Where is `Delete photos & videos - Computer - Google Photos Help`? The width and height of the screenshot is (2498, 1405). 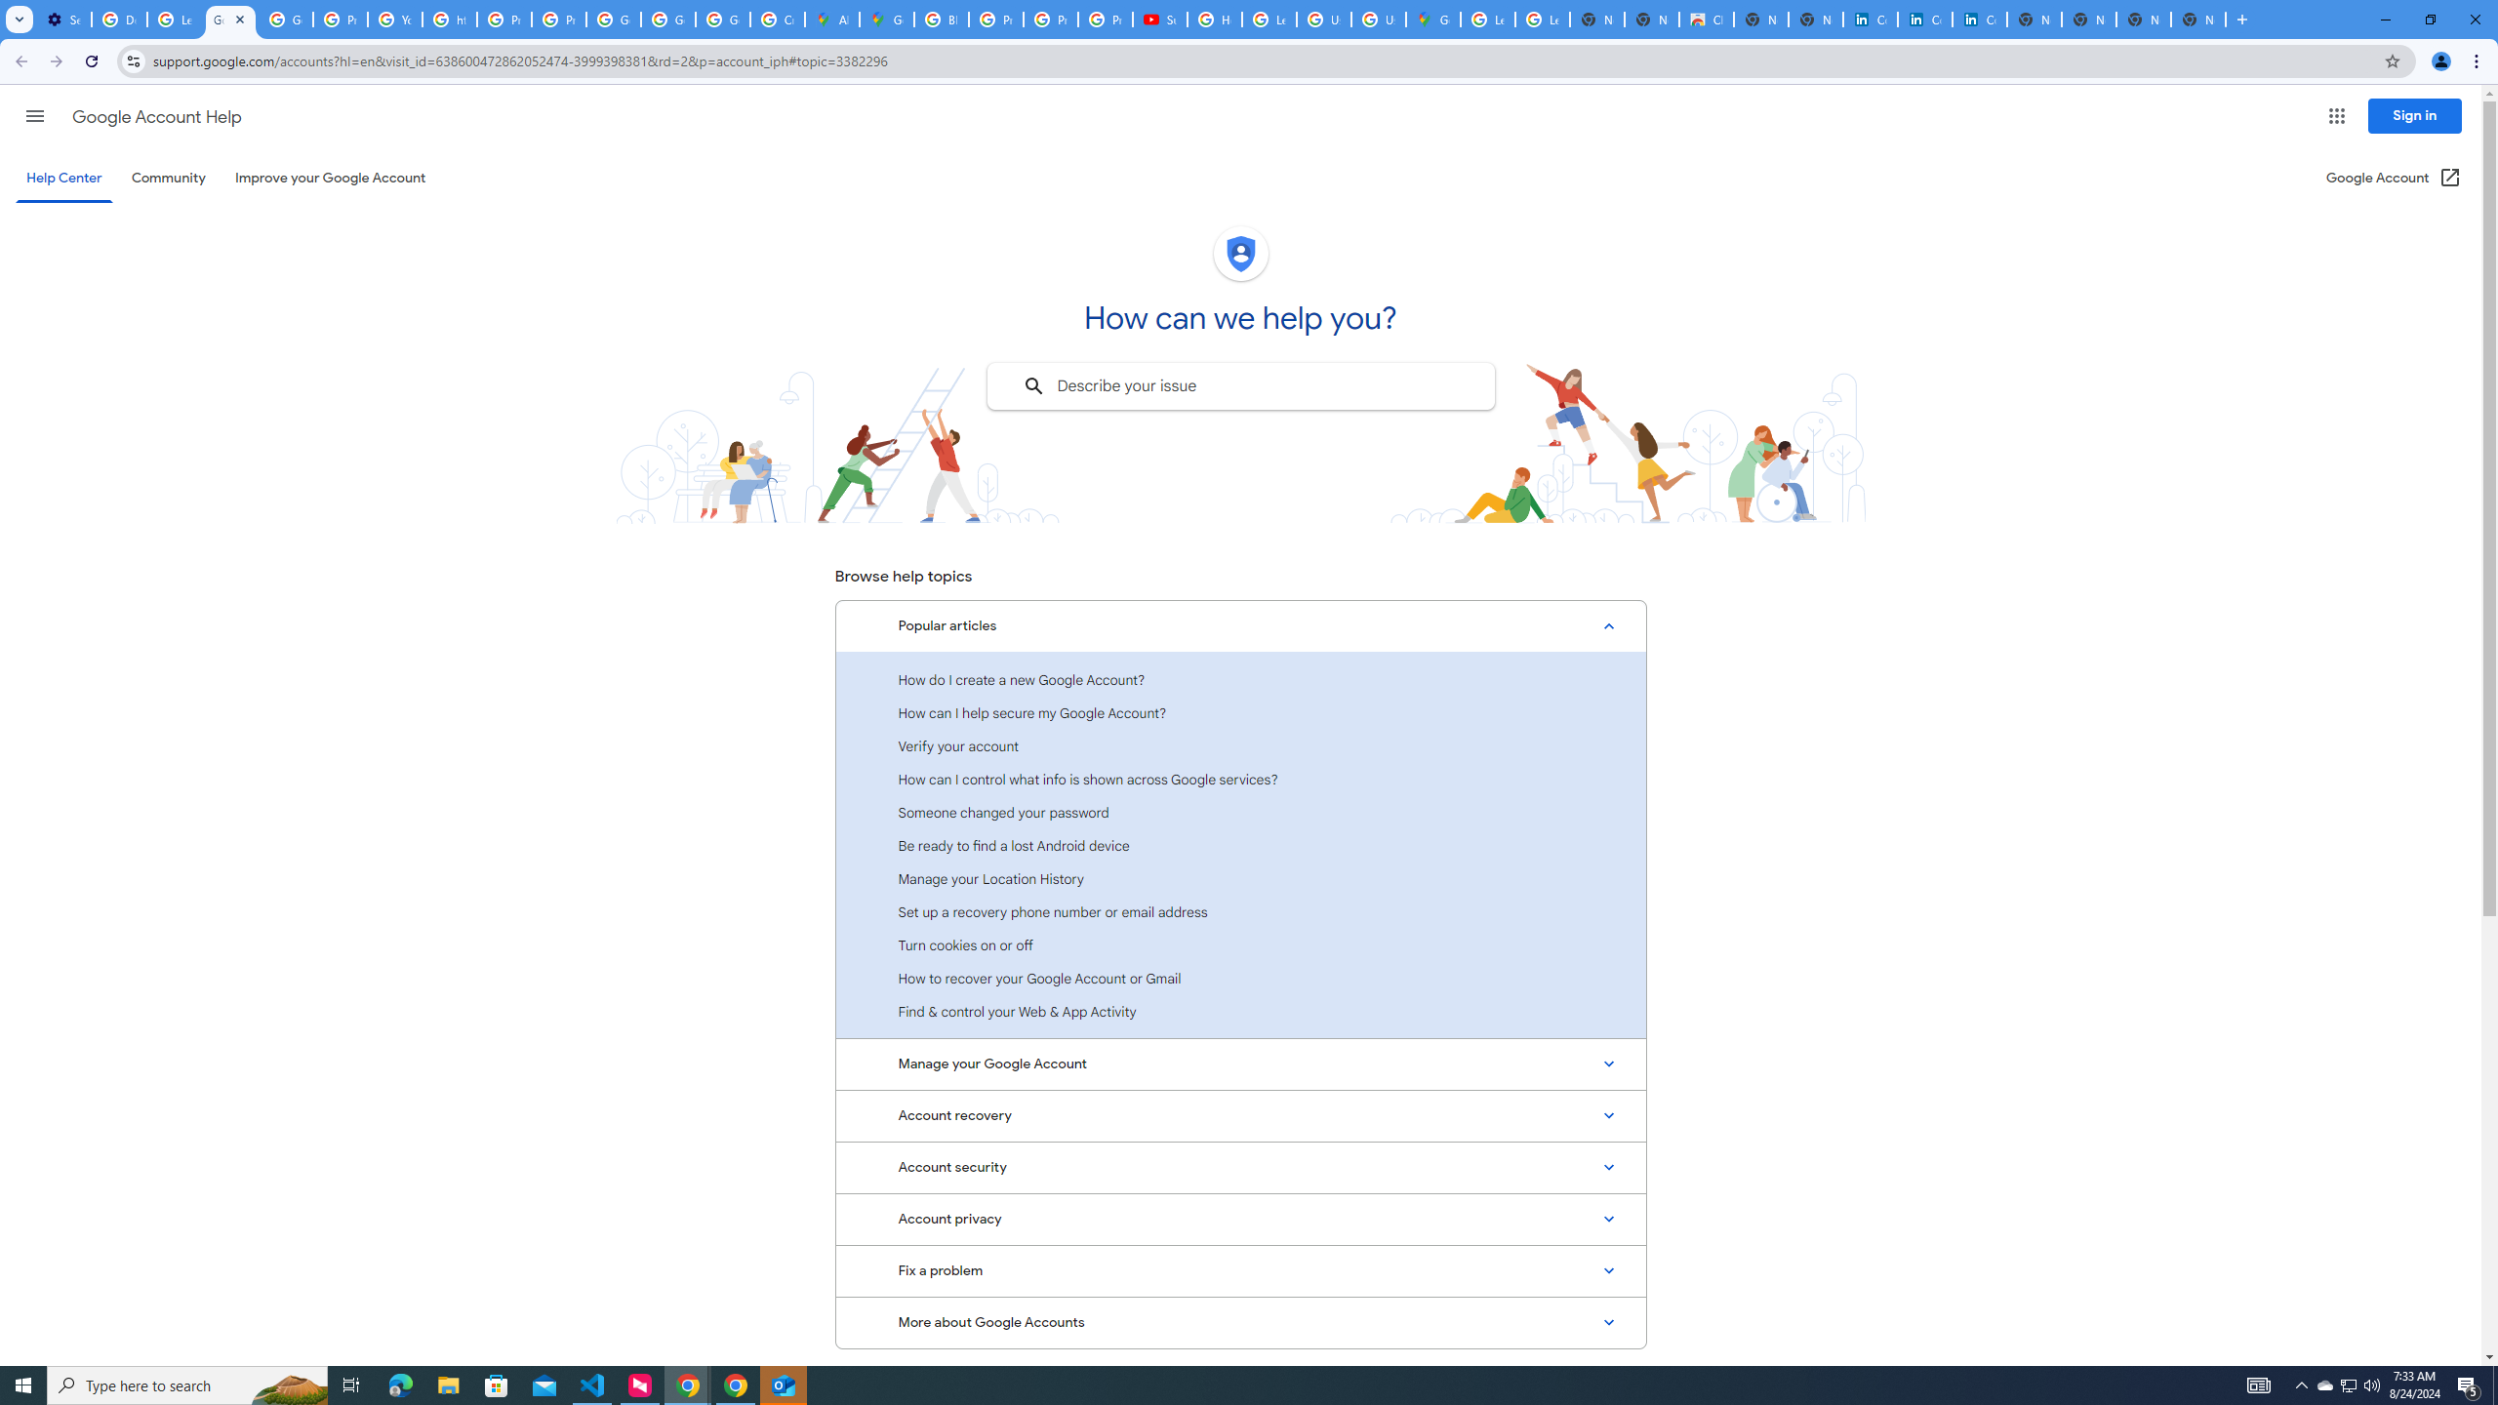 Delete photos & videos - Computer - Google Photos Help is located at coordinates (118, 20).